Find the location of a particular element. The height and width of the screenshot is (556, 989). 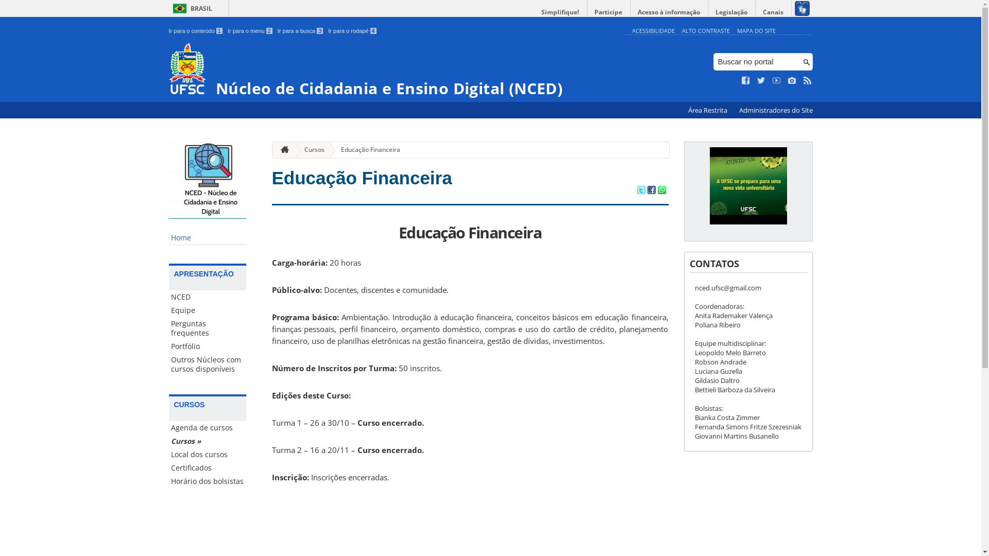

Agenda de cursos is located at coordinates (208, 428).